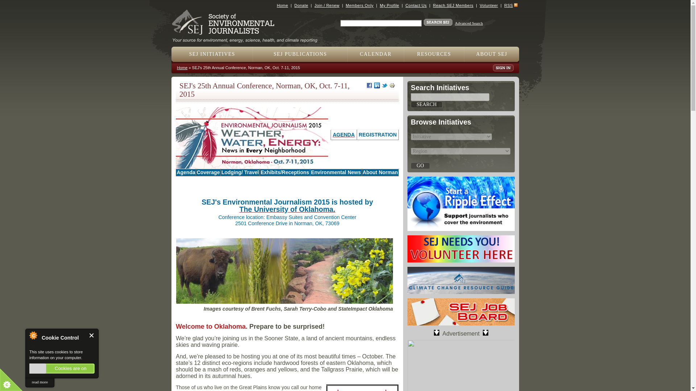 Image resolution: width=696 pixels, height=391 pixels. I want to click on read more, so click(40, 382).